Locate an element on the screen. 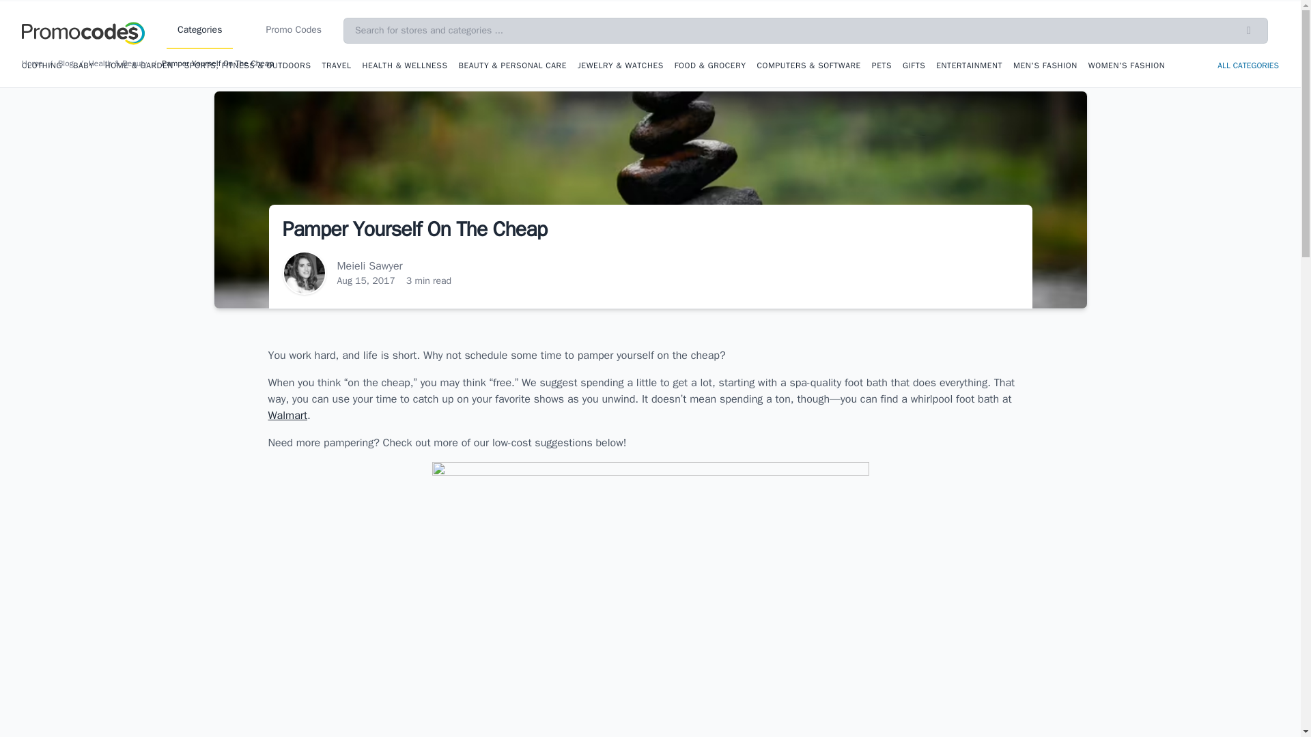  Travel coupons is located at coordinates (336, 65).